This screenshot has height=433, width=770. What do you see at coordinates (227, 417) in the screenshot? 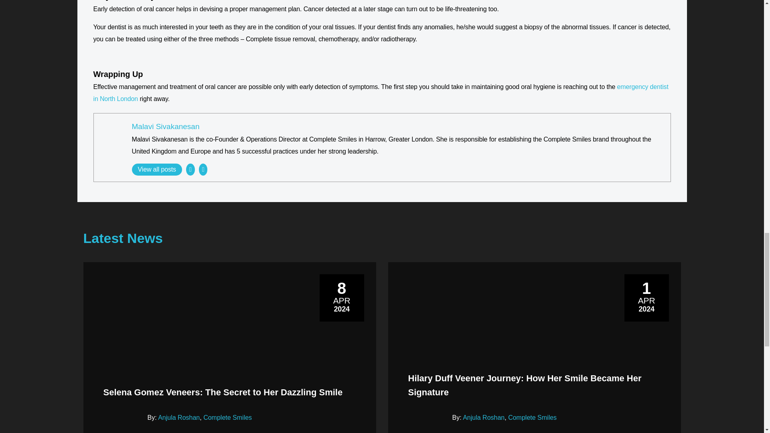
I see `Posts by Complete Smiles` at bounding box center [227, 417].